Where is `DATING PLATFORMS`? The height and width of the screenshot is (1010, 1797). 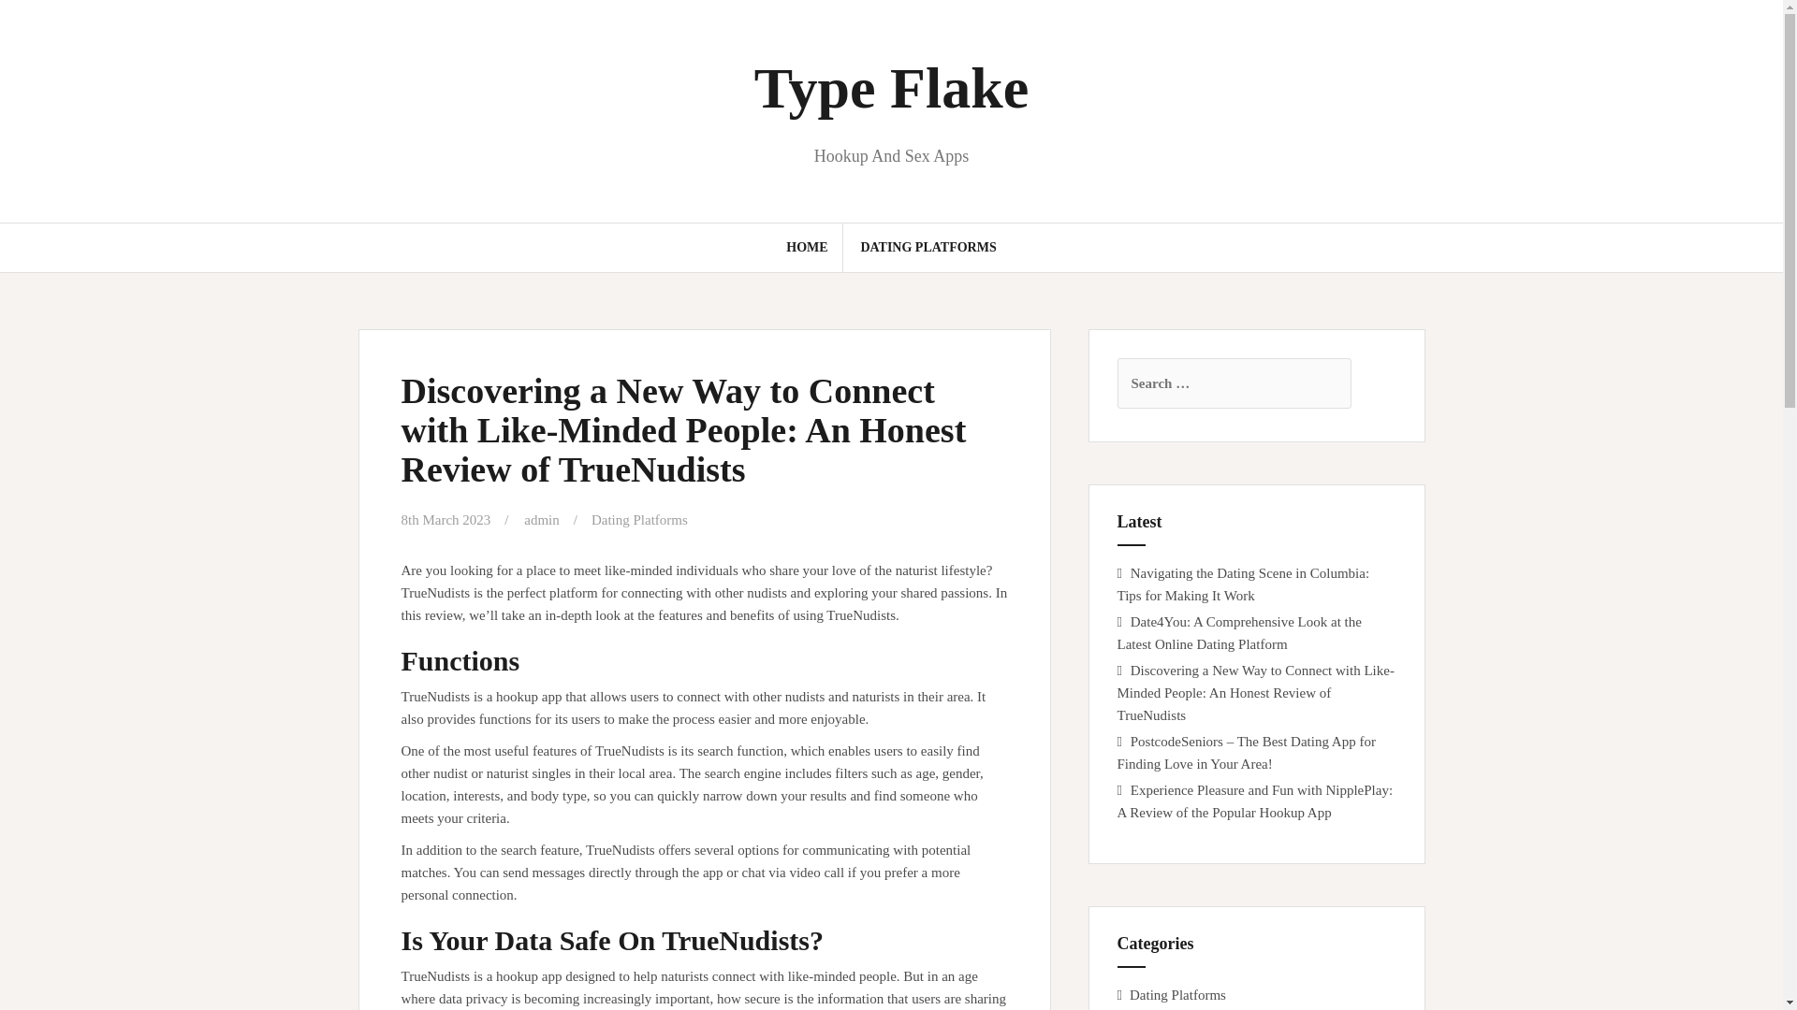 DATING PLATFORMS is located at coordinates (928, 247).